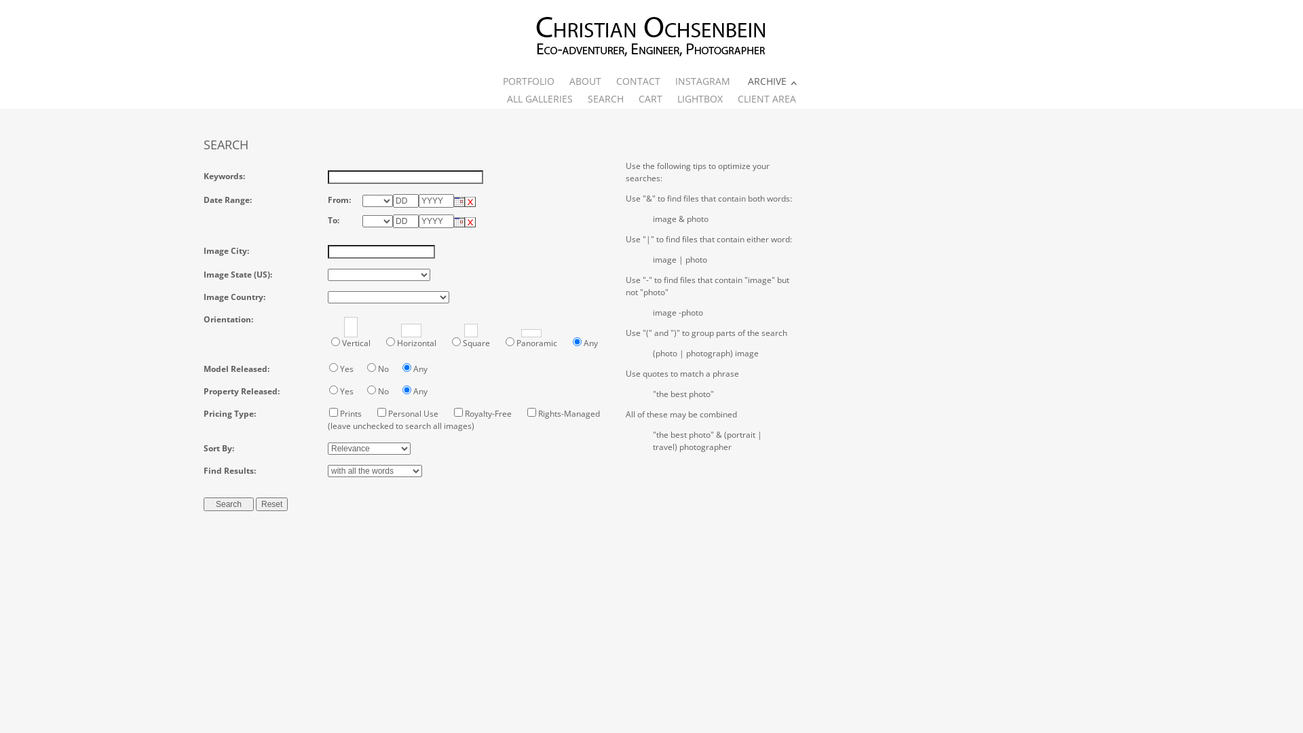 Image resolution: width=1303 pixels, height=733 pixels. I want to click on INSTAGRAM, so click(702, 81).